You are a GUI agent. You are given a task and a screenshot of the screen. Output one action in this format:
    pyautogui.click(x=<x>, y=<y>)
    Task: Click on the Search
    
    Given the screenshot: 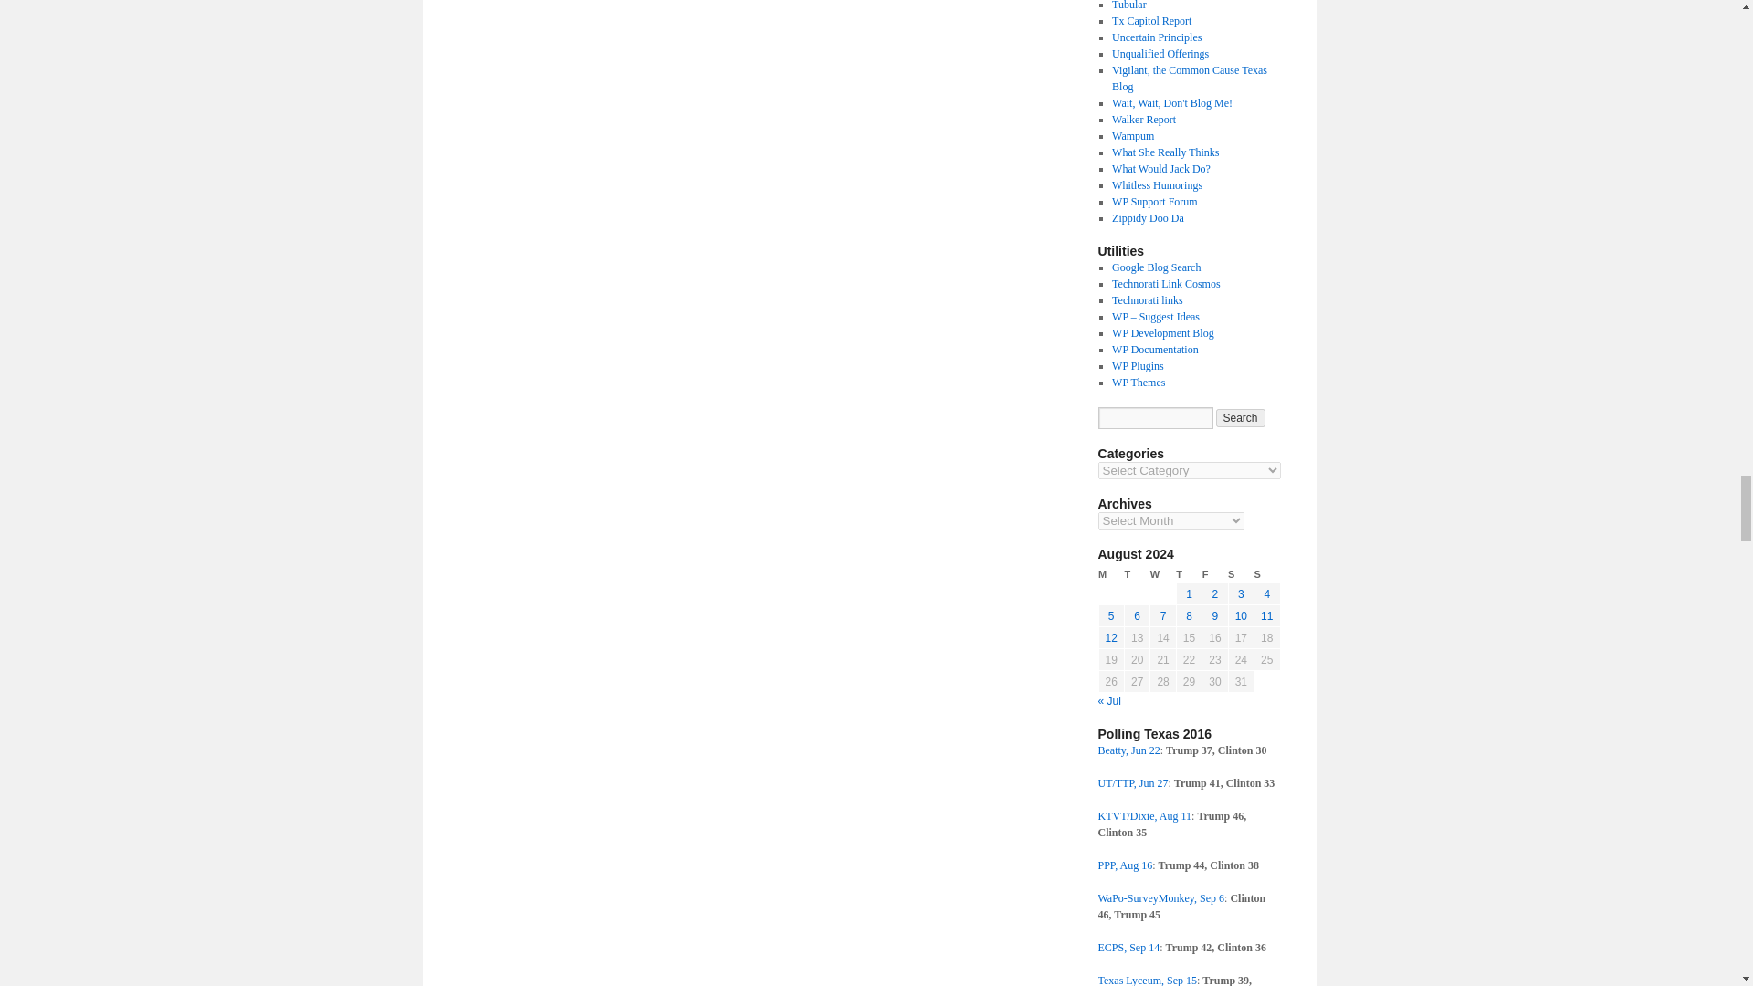 What is the action you would take?
    pyautogui.click(x=1241, y=418)
    